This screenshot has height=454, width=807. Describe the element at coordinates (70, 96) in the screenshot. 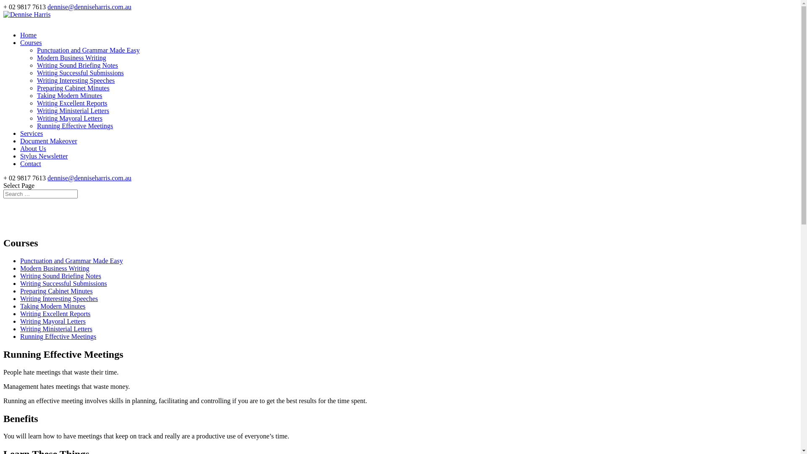

I see `Taking Modern Minutes` at that location.